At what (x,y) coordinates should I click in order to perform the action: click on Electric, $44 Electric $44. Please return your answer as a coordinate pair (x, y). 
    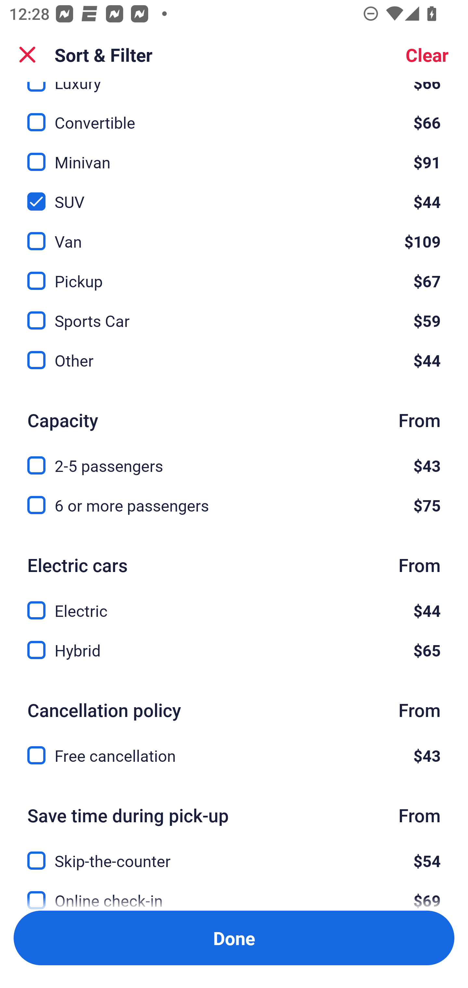
    Looking at the image, I should click on (234, 603).